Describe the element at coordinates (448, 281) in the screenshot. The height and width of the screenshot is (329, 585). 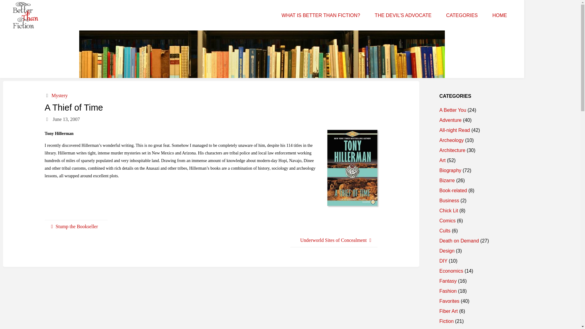
I see `Fantasy` at that location.